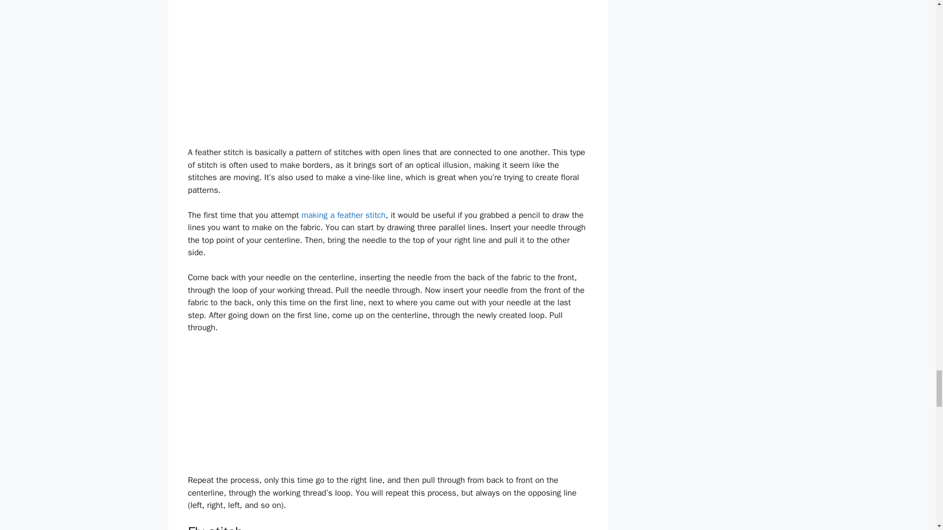  Describe the element at coordinates (344, 215) in the screenshot. I see `making a feather stitch` at that location.